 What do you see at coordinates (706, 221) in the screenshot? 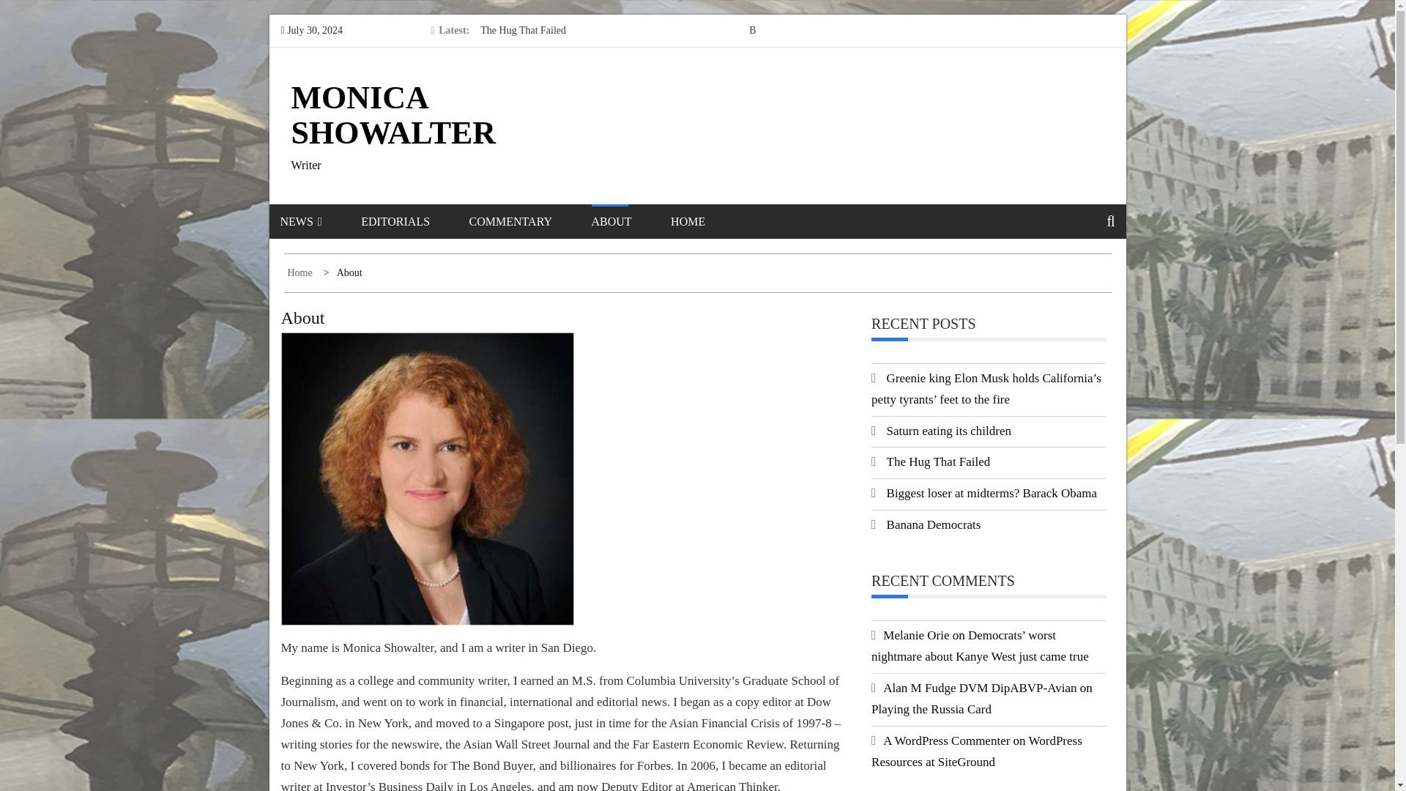
I see `HOME` at bounding box center [706, 221].